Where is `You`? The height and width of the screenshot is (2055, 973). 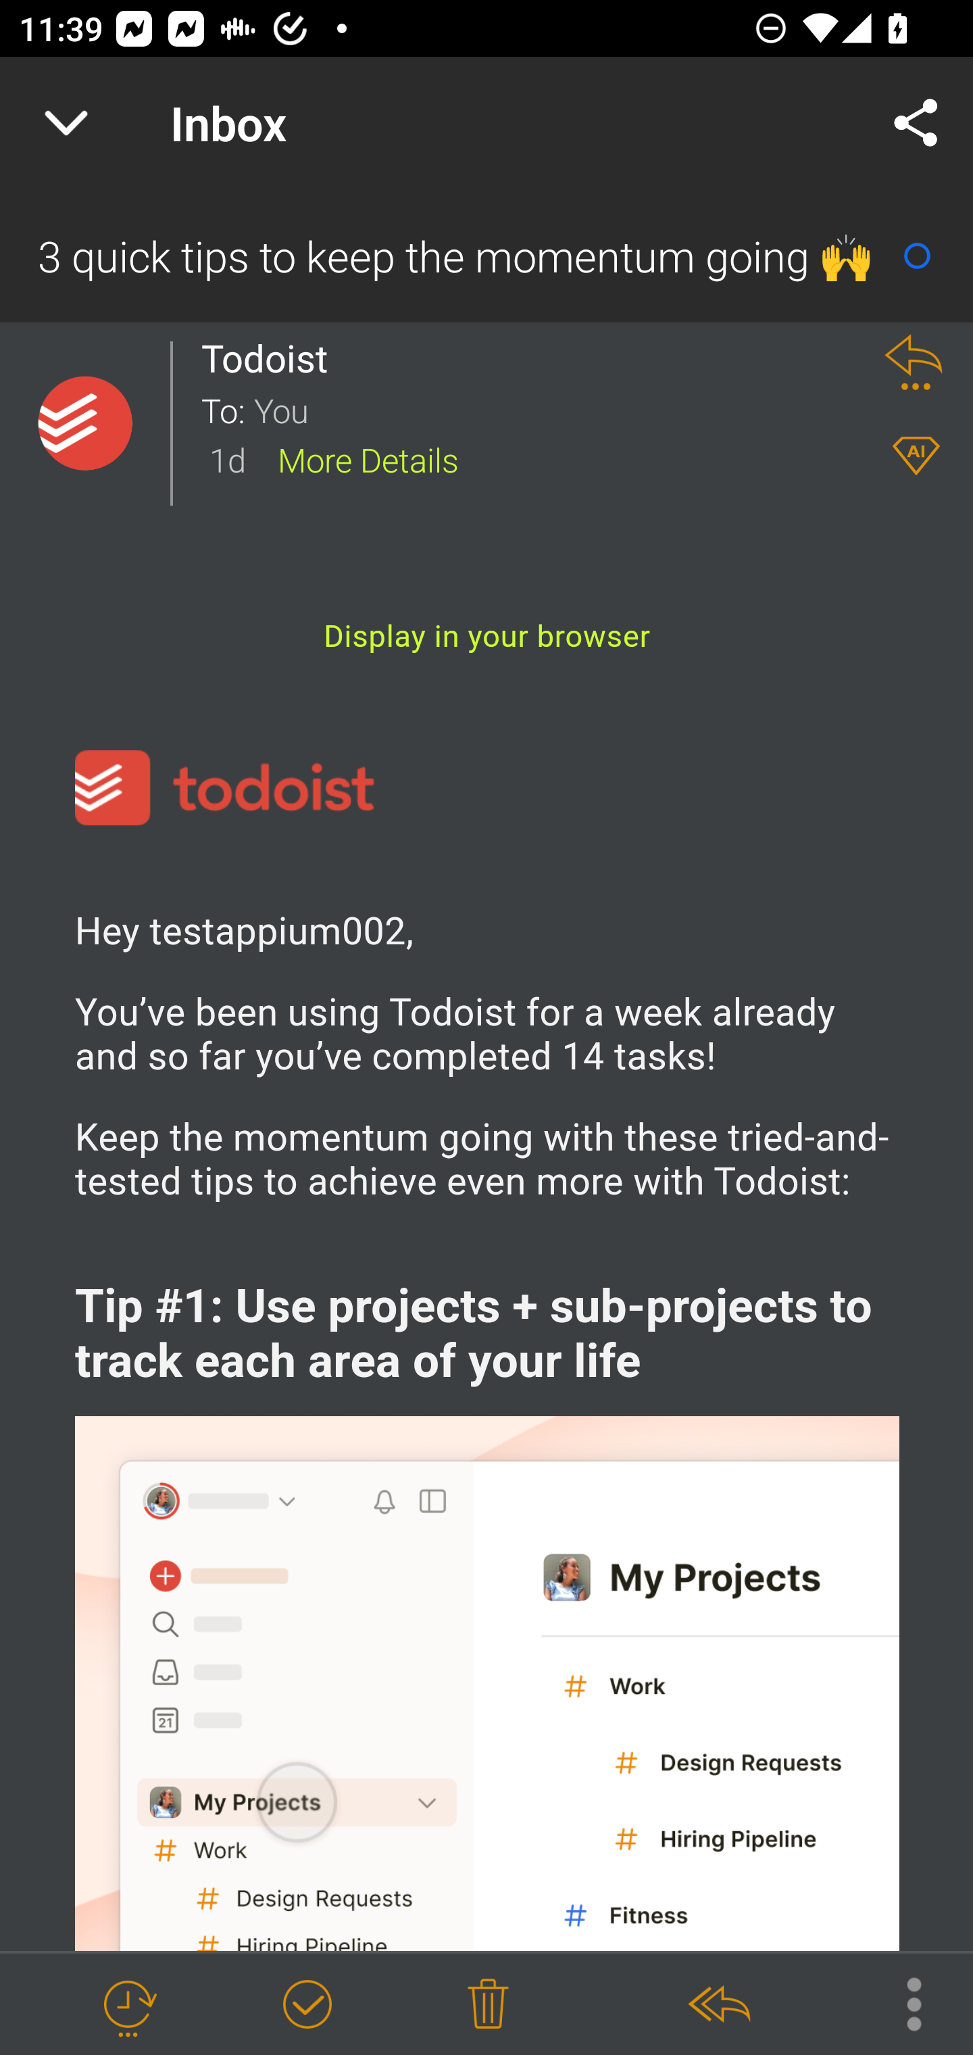 You is located at coordinates (553, 408).